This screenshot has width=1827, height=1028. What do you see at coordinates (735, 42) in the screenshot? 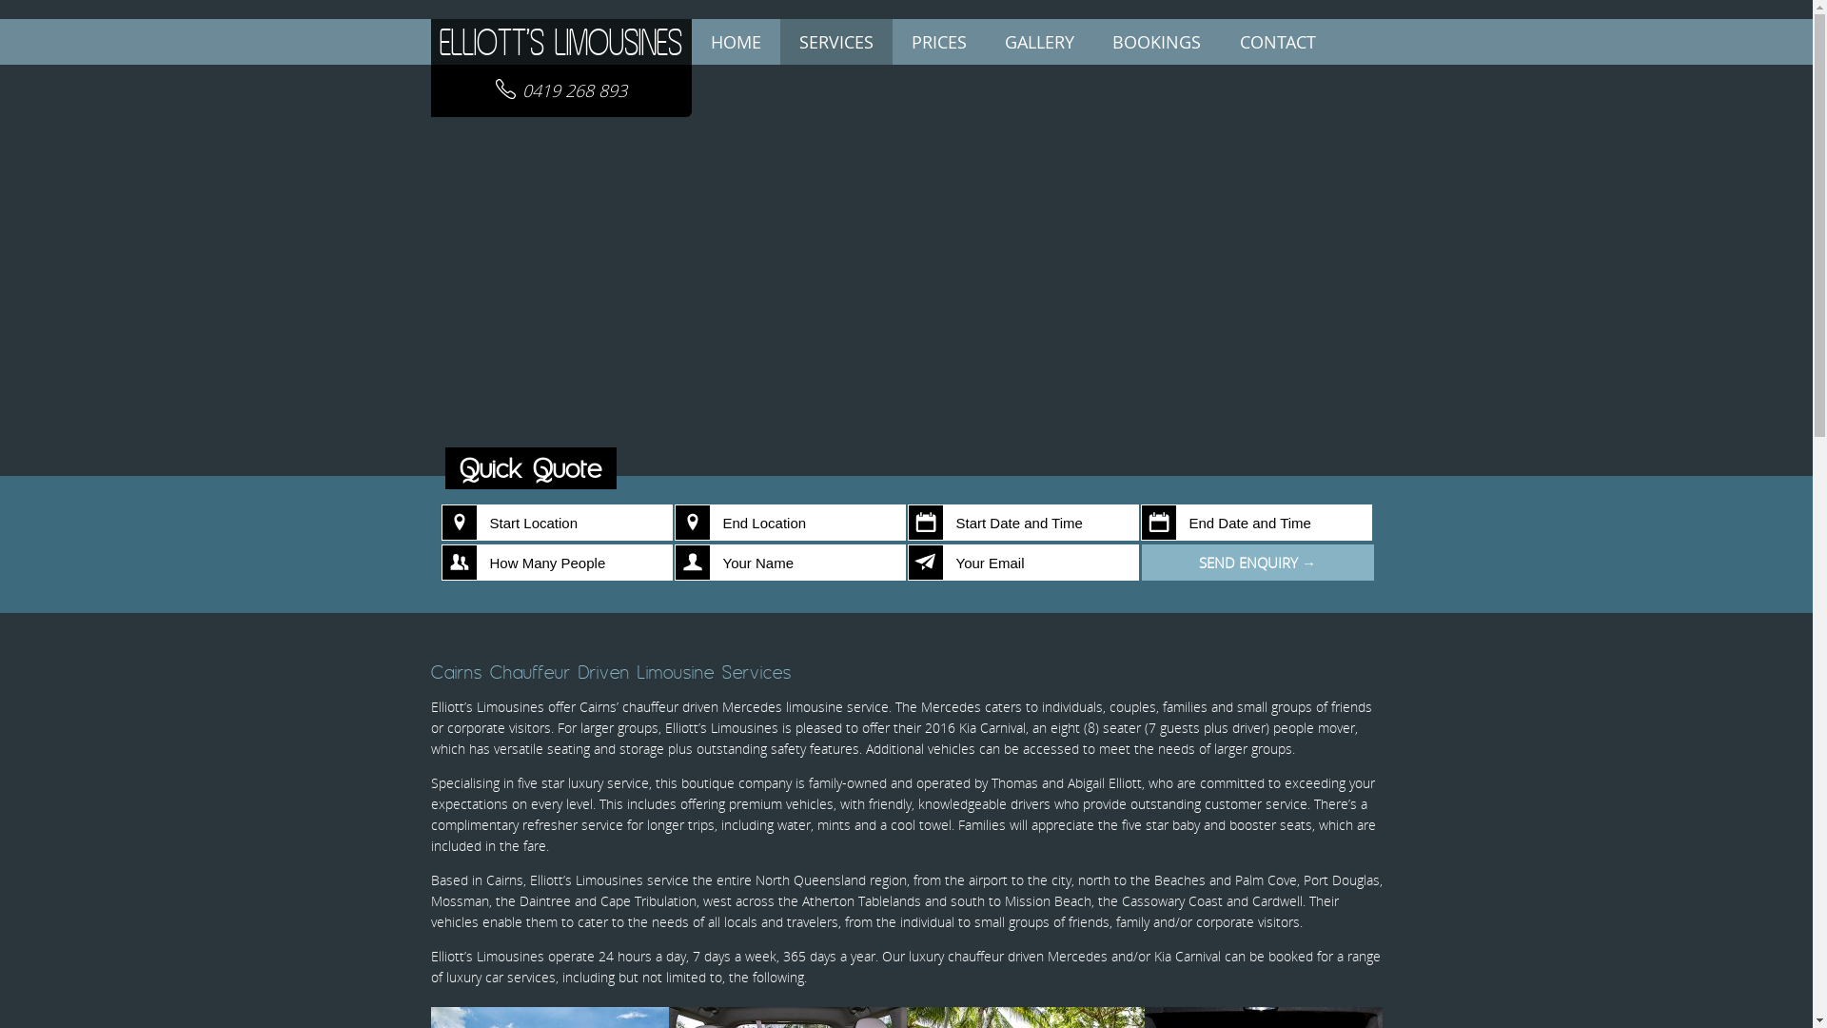
I see `HOME` at bounding box center [735, 42].